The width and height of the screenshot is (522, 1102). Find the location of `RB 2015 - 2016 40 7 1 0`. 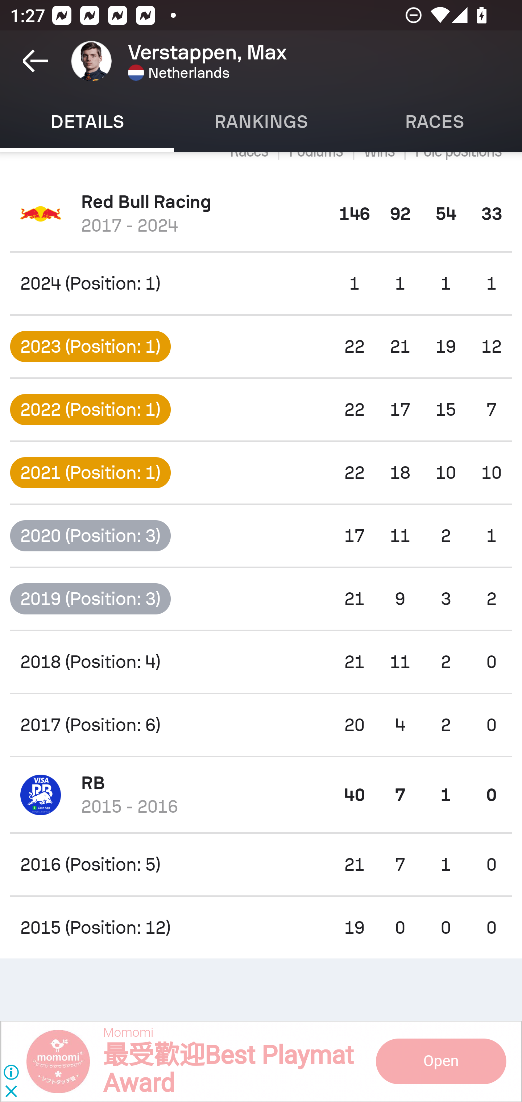

RB 2015 - 2016 40 7 1 0 is located at coordinates (261, 795).